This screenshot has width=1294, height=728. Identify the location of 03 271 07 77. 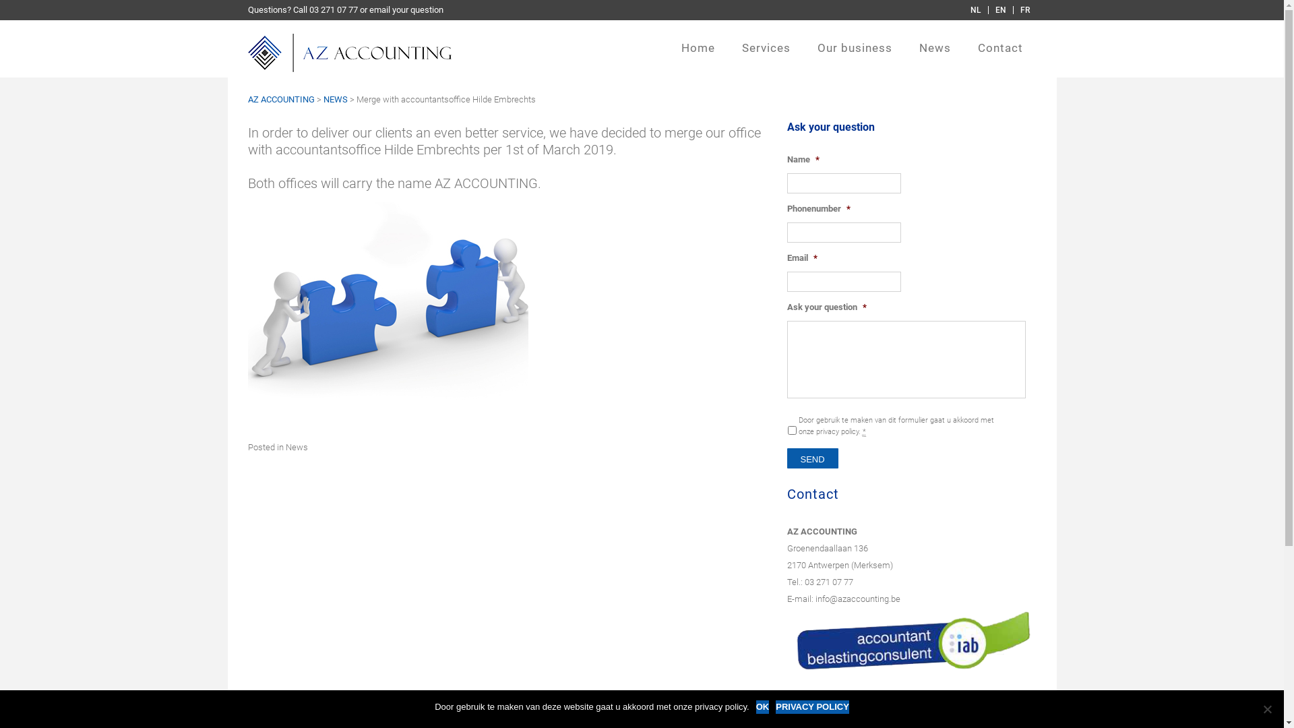
(829, 582).